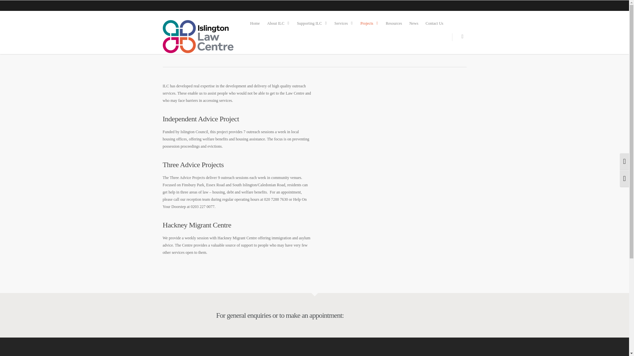 The image size is (634, 356). What do you see at coordinates (394, 23) in the screenshot?
I see `Resources` at bounding box center [394, 23].